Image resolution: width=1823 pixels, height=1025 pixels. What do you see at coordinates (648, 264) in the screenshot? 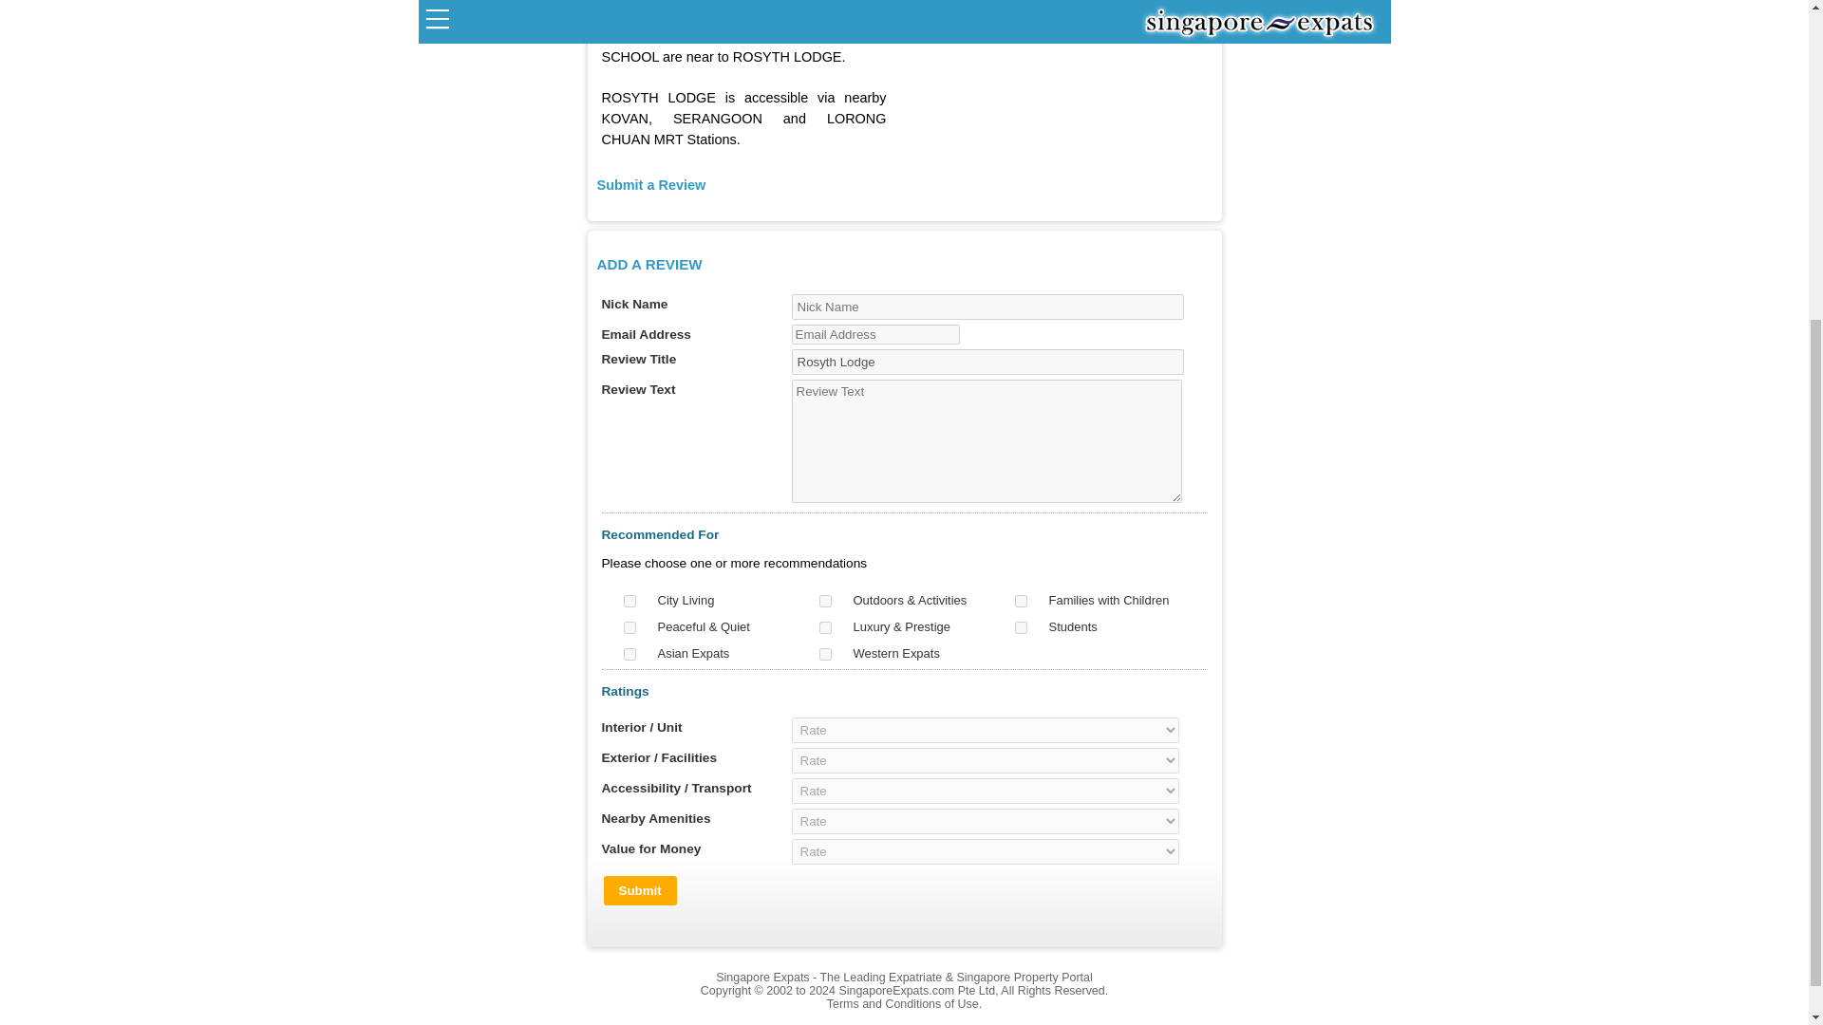
I see `ADD A REVIEW` at bounding box center [648, 264].